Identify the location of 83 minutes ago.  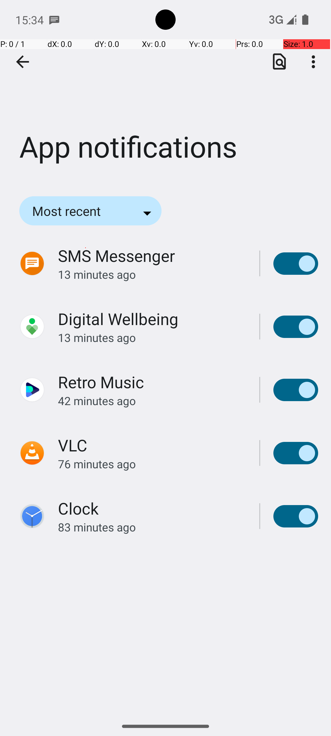
(152, 527).